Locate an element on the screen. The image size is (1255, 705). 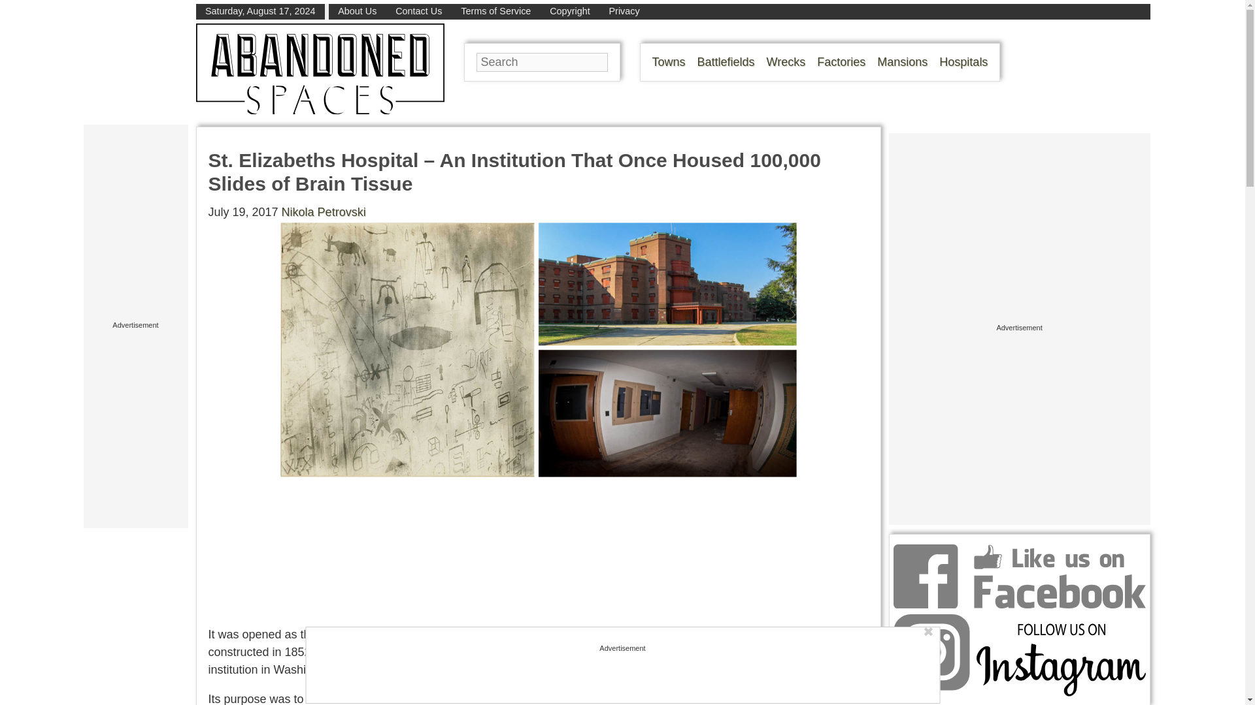
Towns is located at coordinates (669, 61).